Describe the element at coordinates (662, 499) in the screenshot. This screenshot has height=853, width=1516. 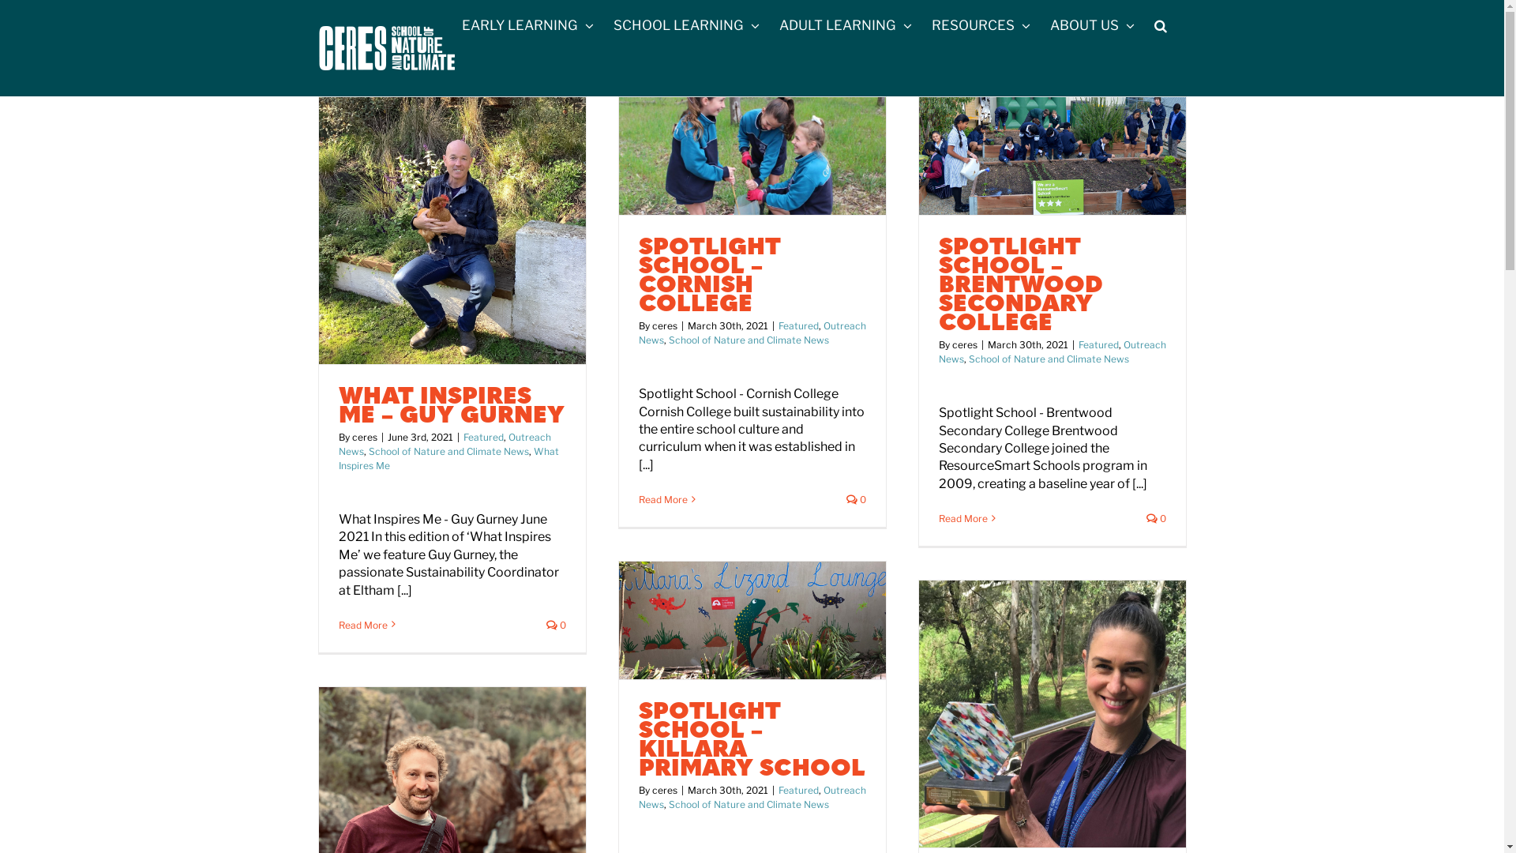
I see `Read More` at that location.